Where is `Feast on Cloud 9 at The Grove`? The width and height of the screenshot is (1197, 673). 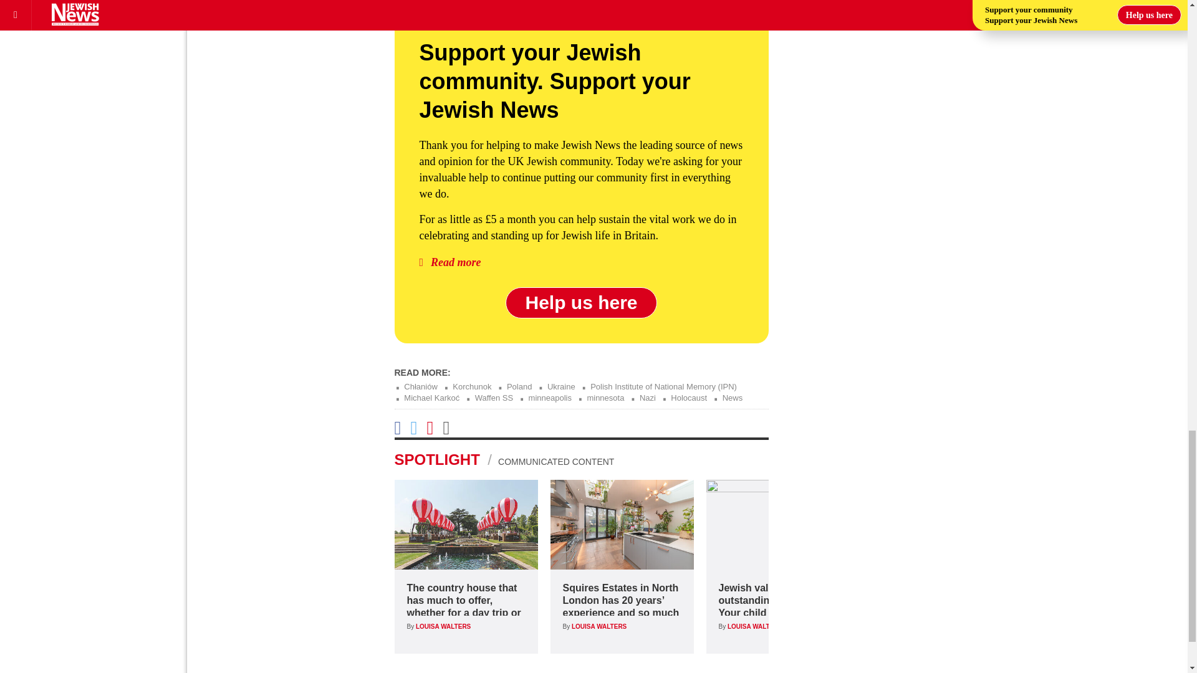 Feast on Cloud 9 at The Grove is located at coordinates (465, 525).